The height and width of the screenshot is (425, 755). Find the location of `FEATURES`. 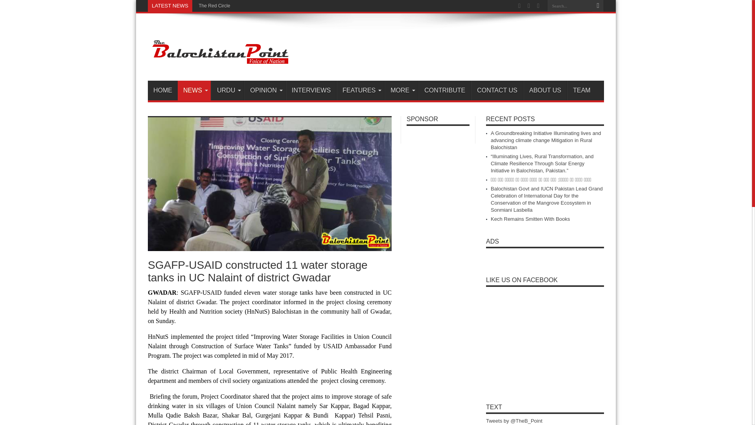

FEATURES is located at coordinates (360, 91).